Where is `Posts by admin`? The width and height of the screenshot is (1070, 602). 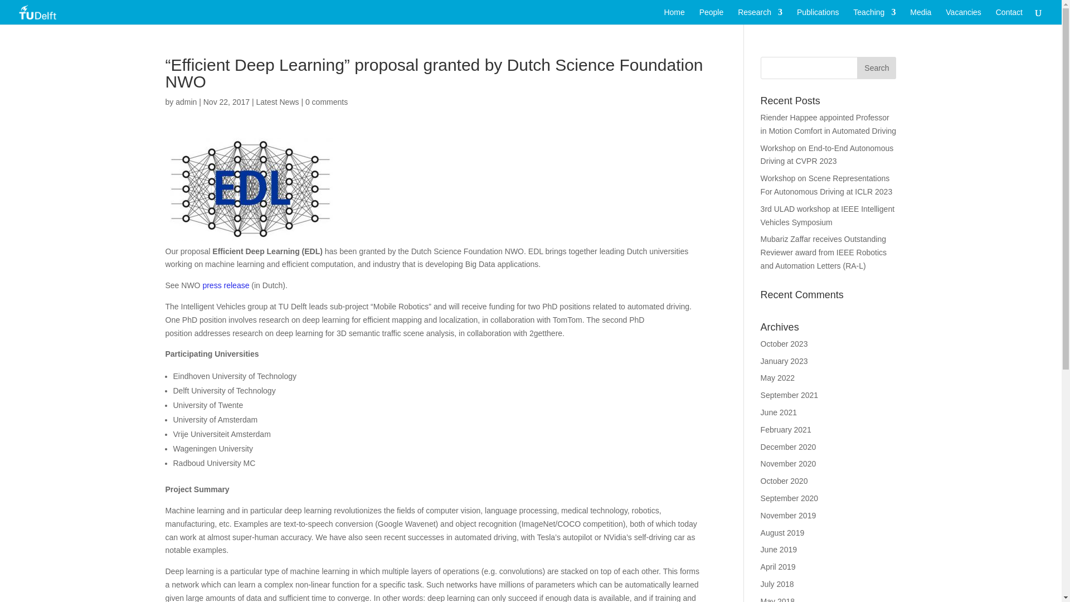 Posts by admin is located at coordinates (186, 101).